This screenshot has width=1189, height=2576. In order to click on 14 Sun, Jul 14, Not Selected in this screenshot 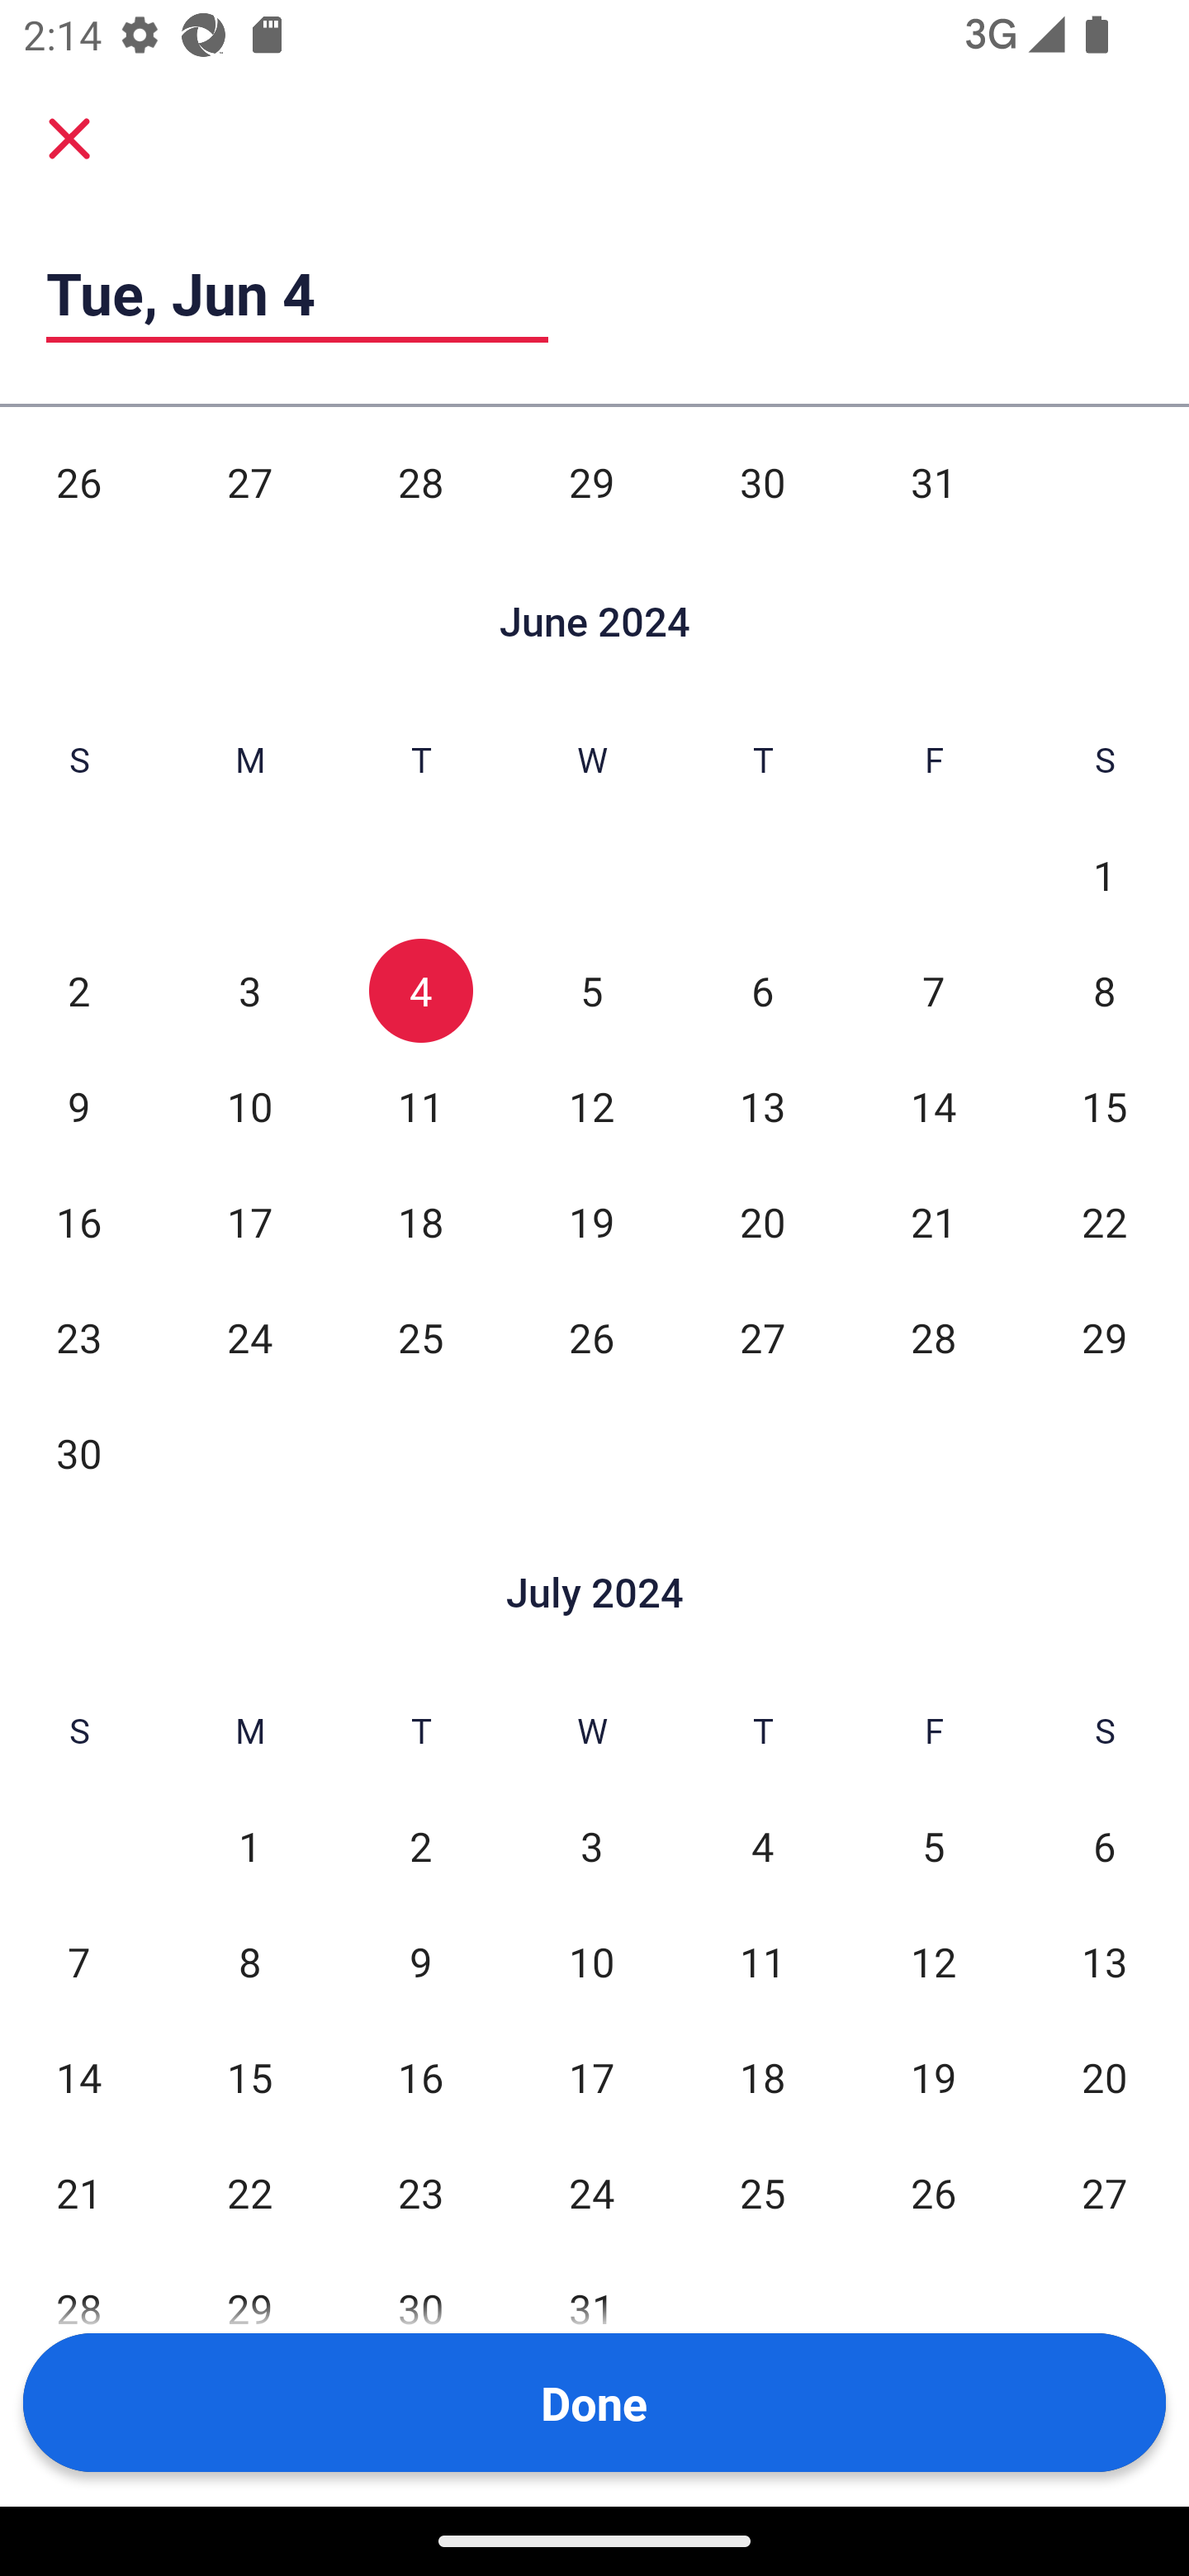, I will do `click(78, 2077)`.